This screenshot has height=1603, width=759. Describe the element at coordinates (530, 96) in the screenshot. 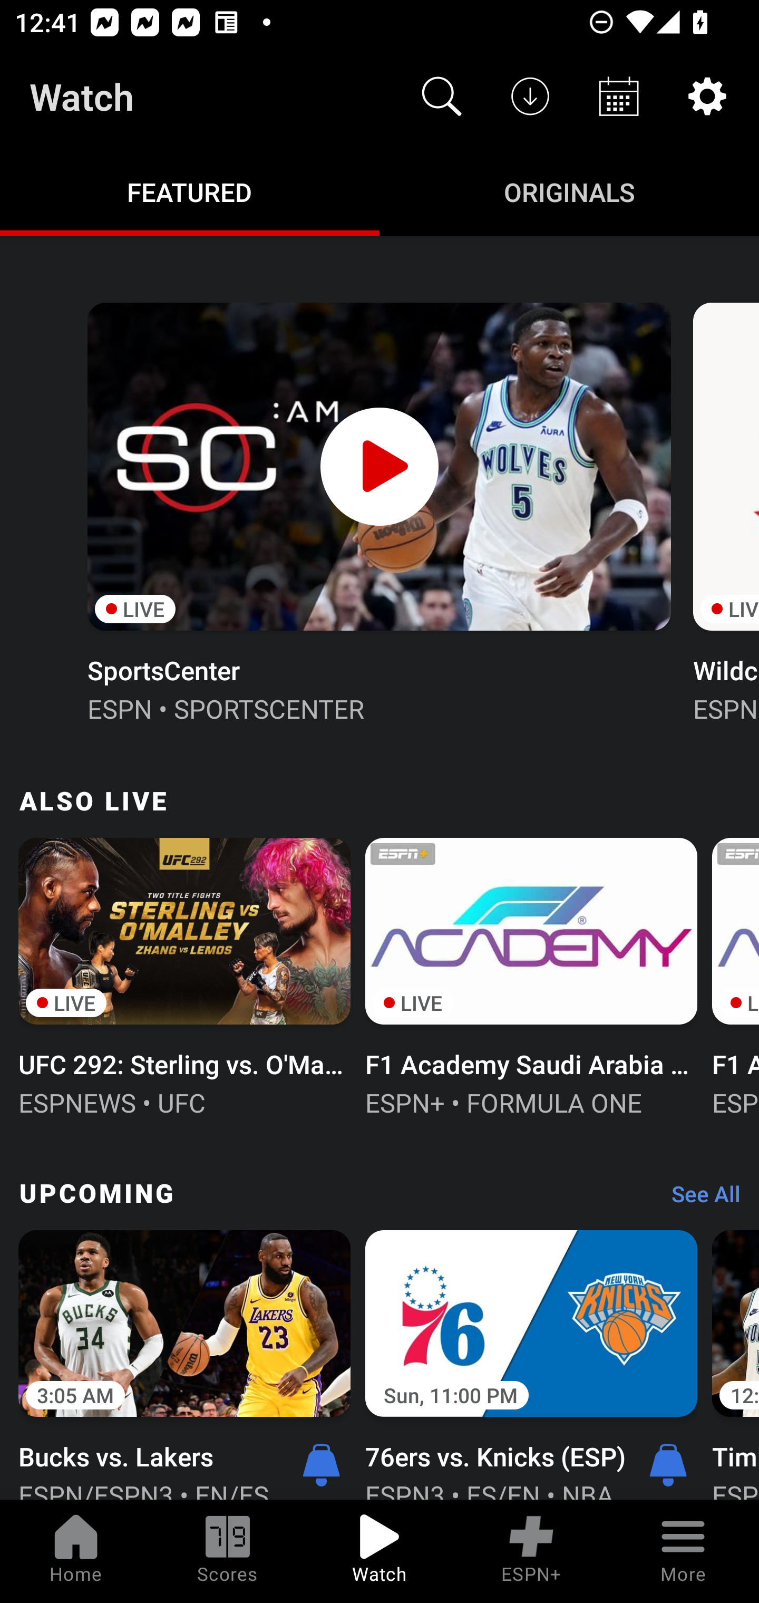

I see `Downloads` at that location.